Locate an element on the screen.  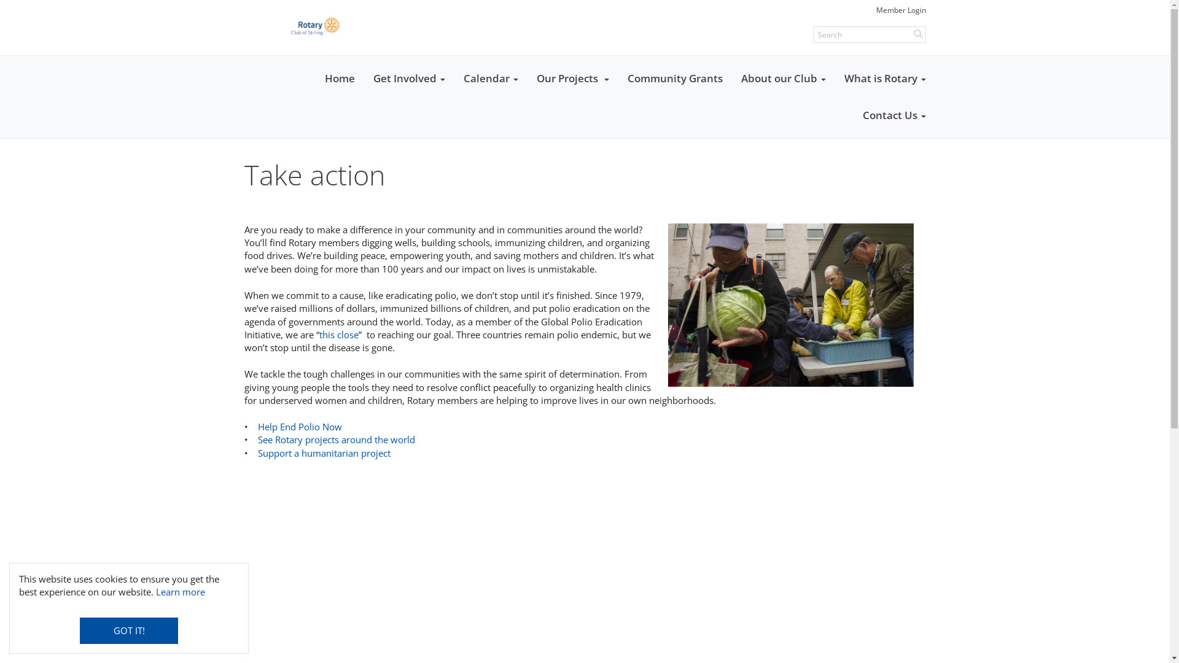
See Rotary projects around the world is located at coordinates (337, 440).